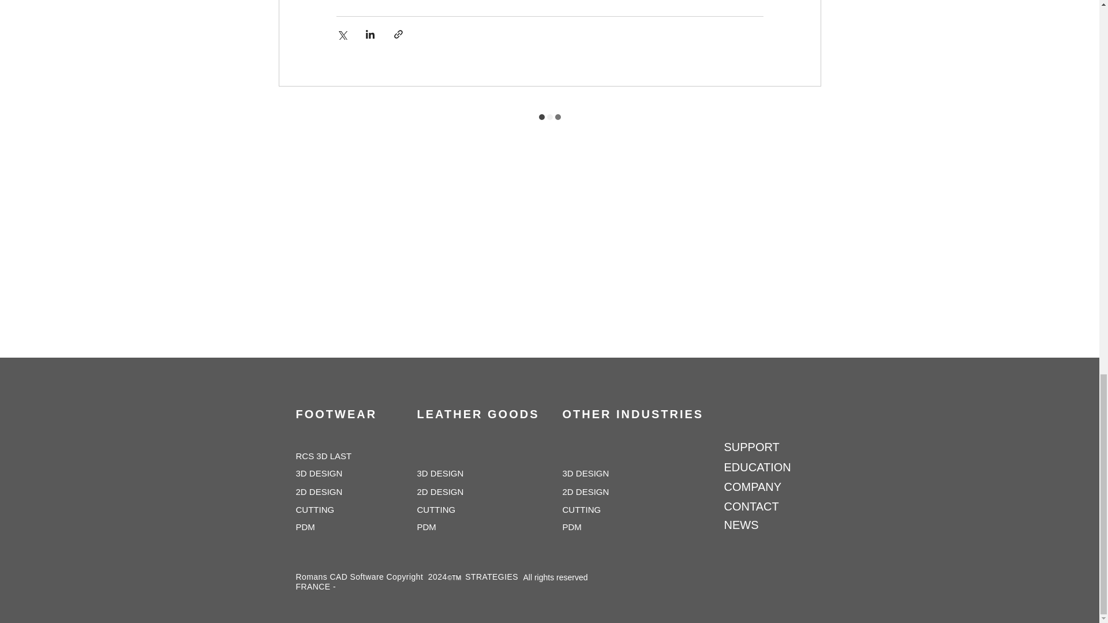 This screenshot has width=1108, height=623. Describe the element at coordinates (457, 527) in the screenshot. I see `PDM` at that location.